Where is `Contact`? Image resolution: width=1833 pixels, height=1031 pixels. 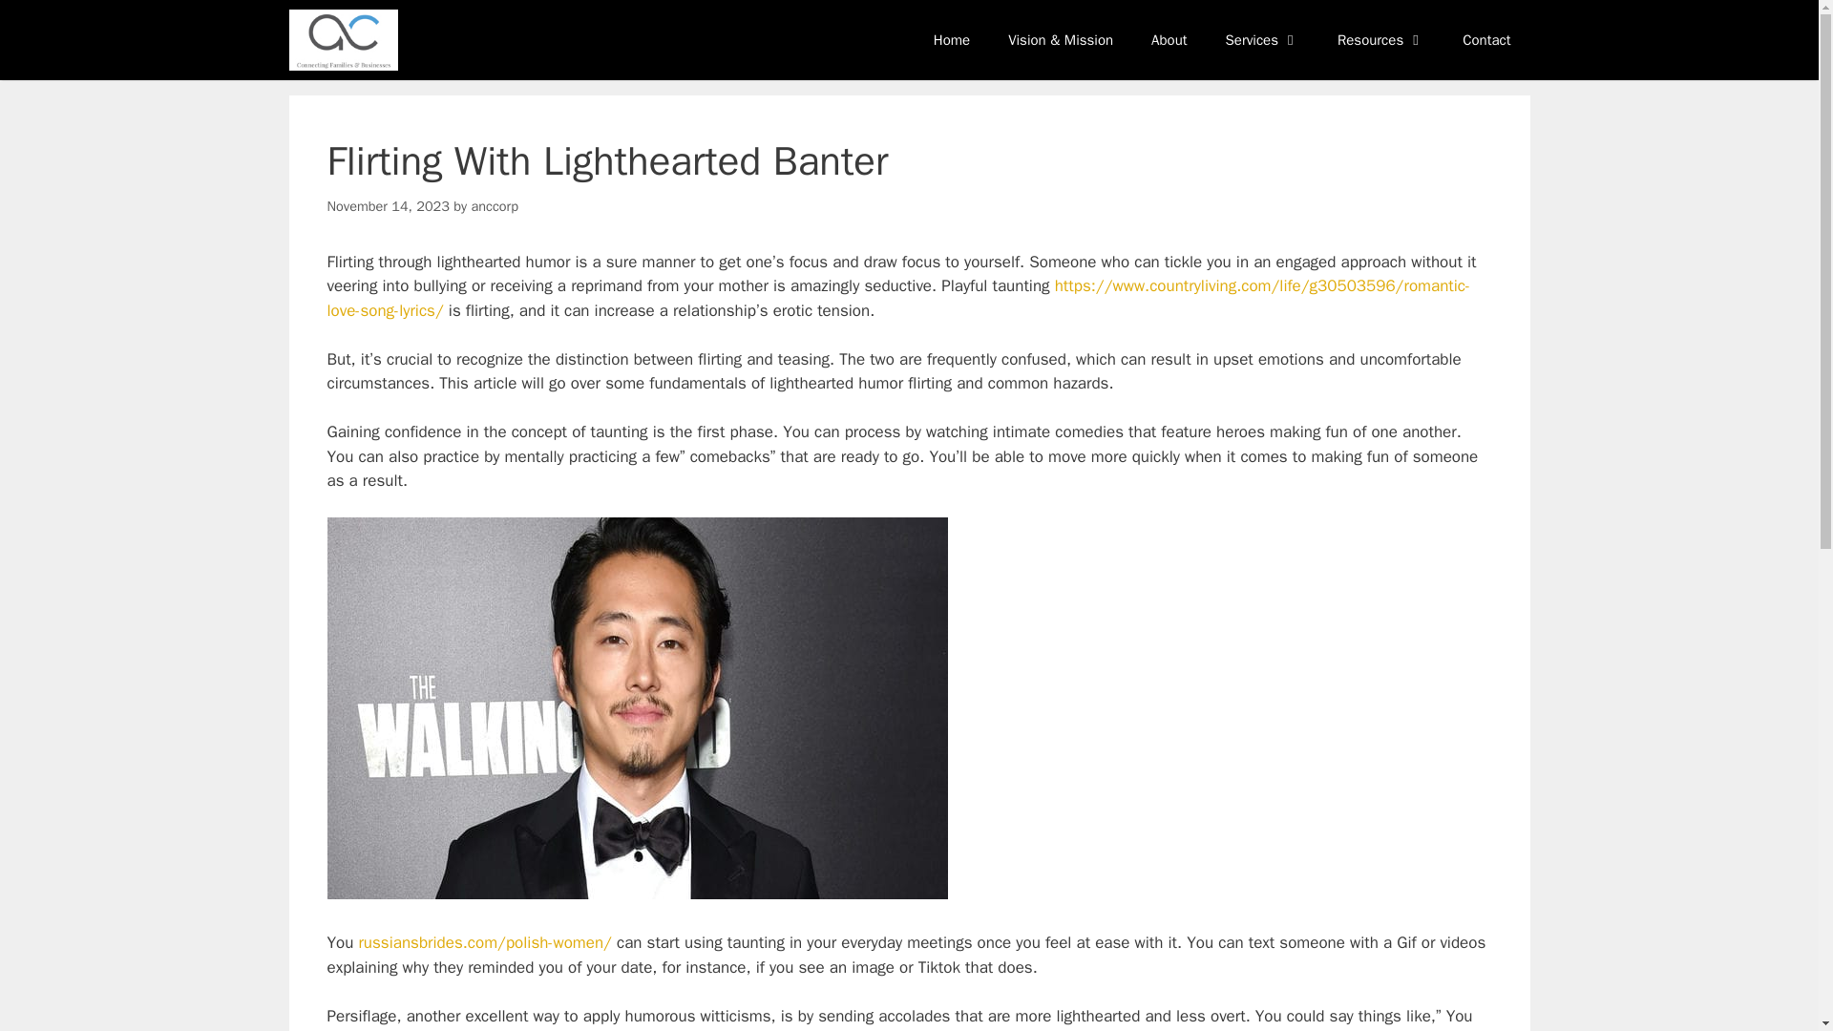
Contact is located at coordinates (1485, 40).